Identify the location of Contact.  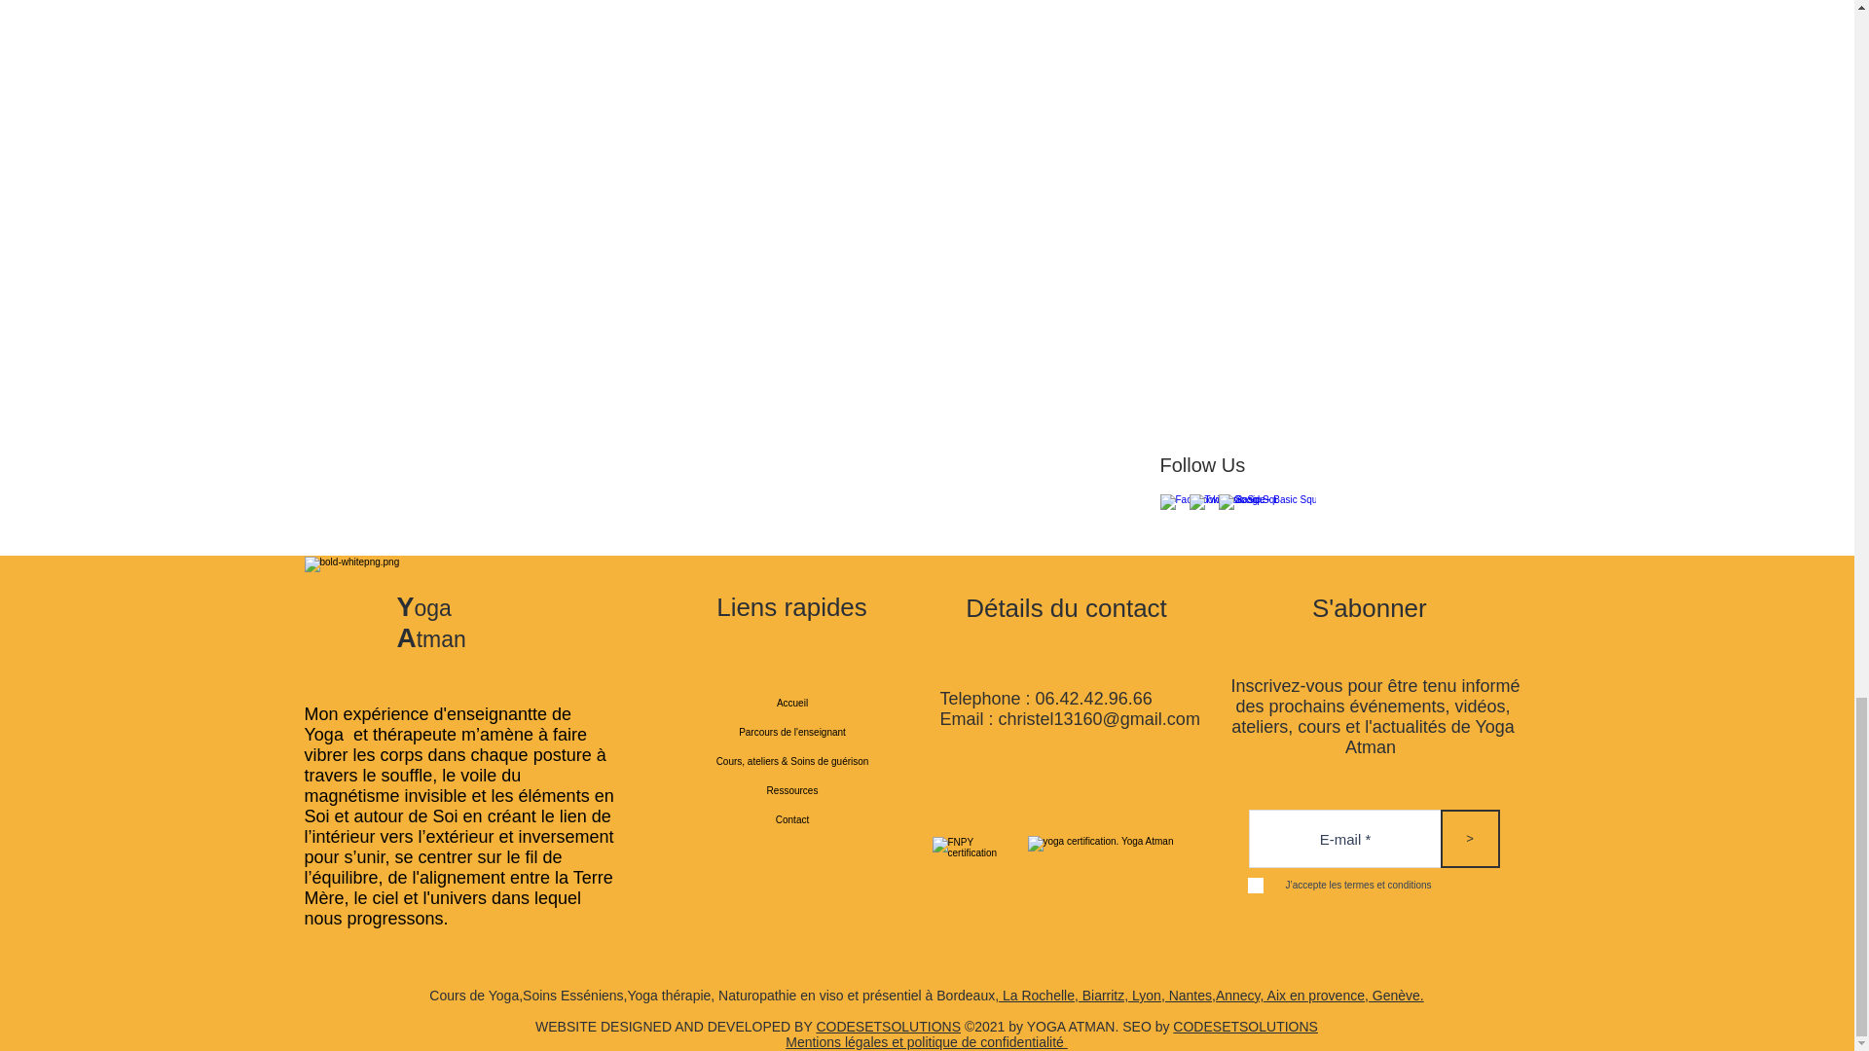
(792, 819).